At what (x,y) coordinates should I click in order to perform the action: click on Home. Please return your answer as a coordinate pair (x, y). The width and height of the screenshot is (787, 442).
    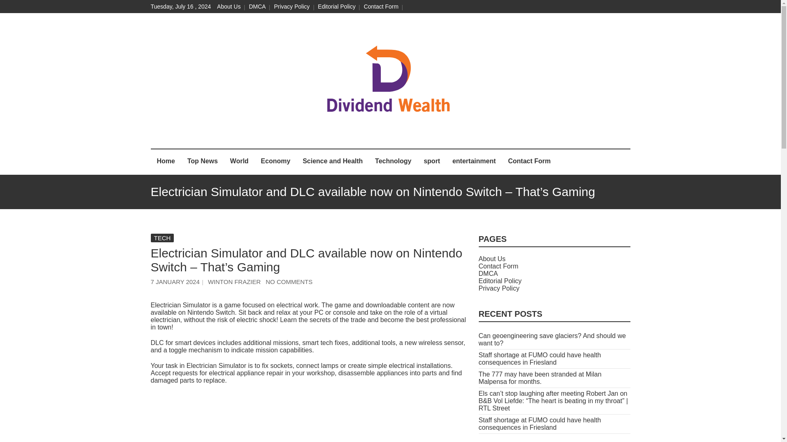
    Looking at the image, I should click on (166, 162).